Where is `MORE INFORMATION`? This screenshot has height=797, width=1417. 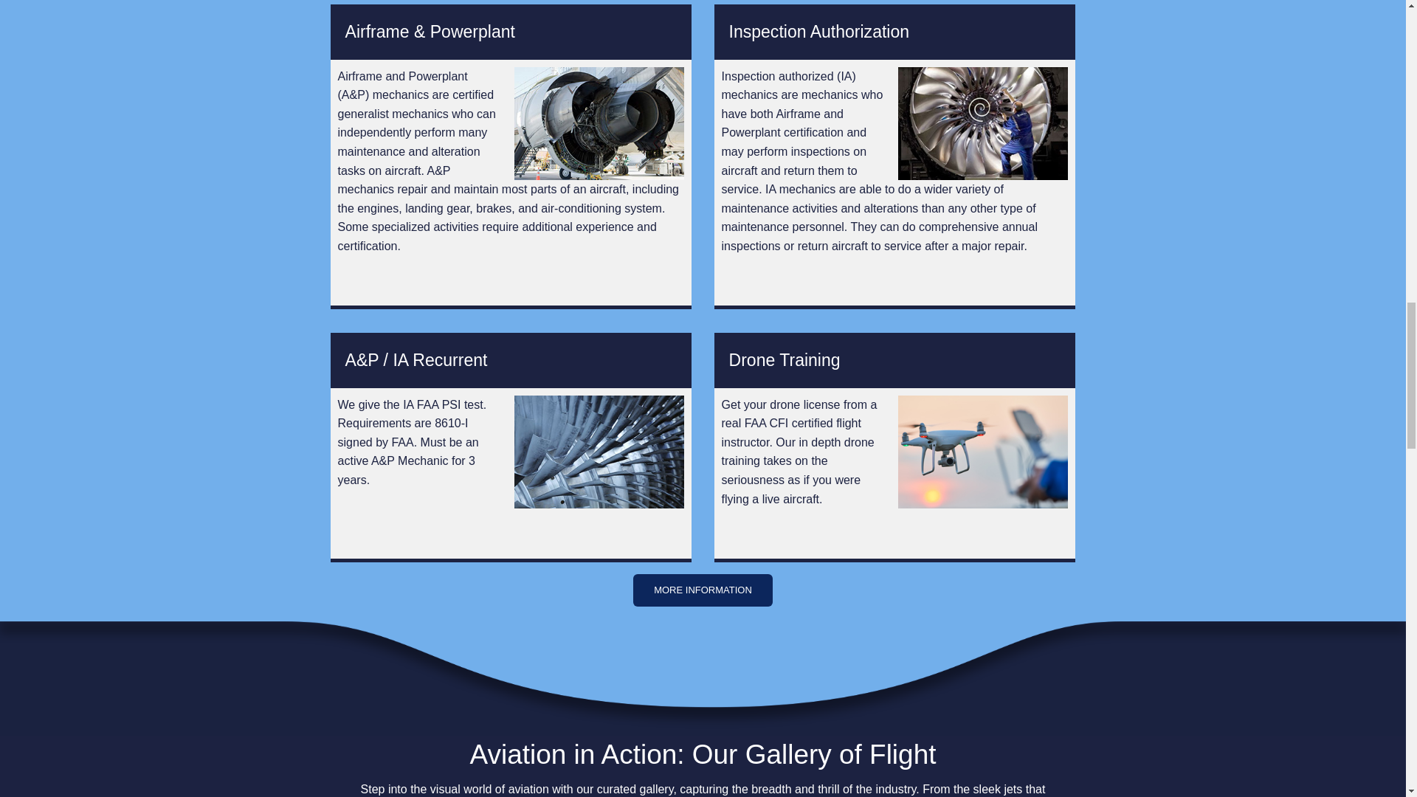
MORE INFORMATION is located at coordinates (703, 590).